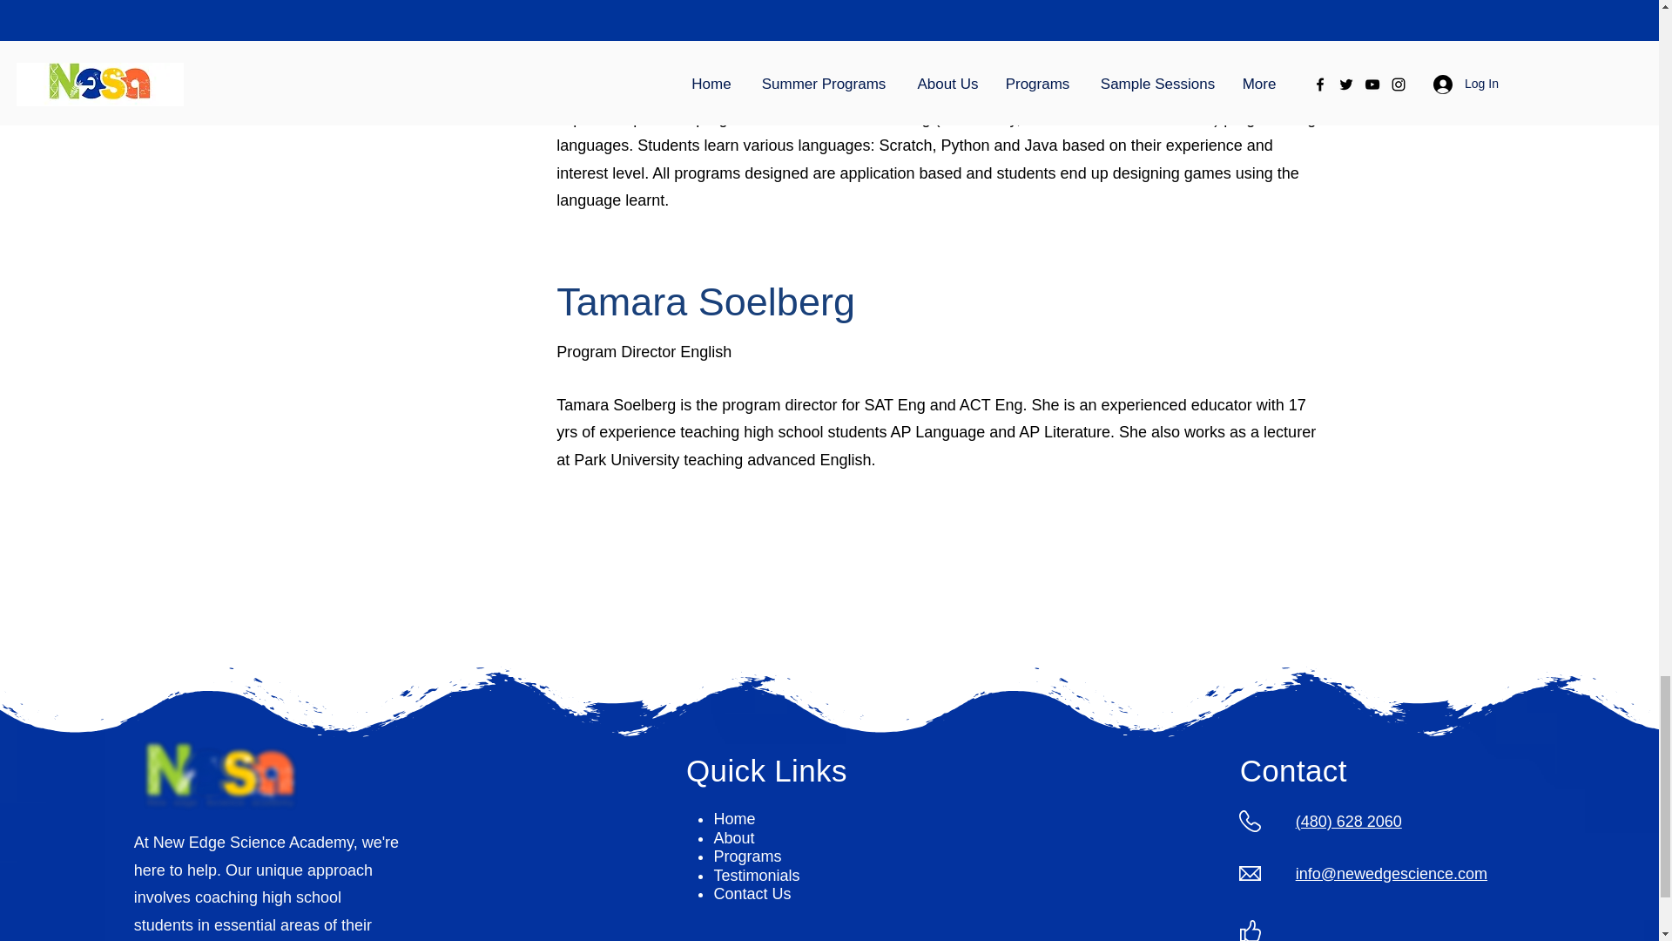 The width and height of the screenshot is (1672, 941). Describe the element at coordinates (747, 856) in the screenshot. I see `Programs` at that location.